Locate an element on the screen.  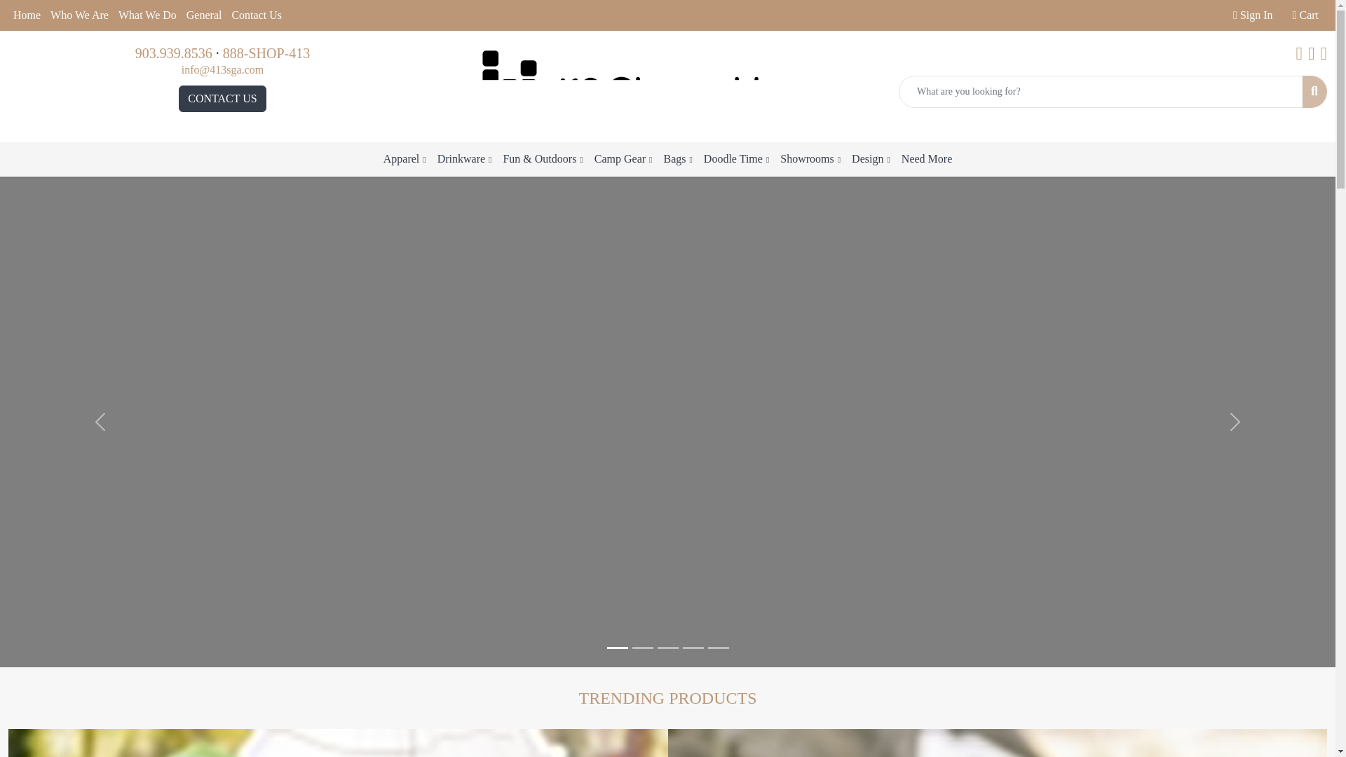
Apparel is located at coordinates (338, 743).